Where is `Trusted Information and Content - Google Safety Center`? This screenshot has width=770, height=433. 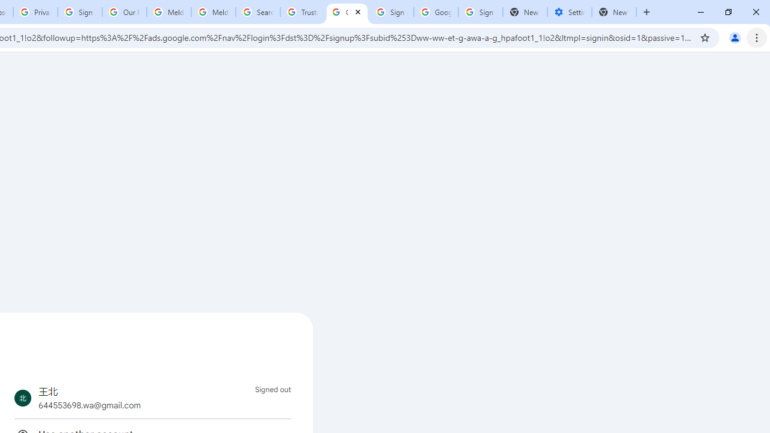 Trusted Information and Content - Google Safety Center is located at coordinates (302, 12).